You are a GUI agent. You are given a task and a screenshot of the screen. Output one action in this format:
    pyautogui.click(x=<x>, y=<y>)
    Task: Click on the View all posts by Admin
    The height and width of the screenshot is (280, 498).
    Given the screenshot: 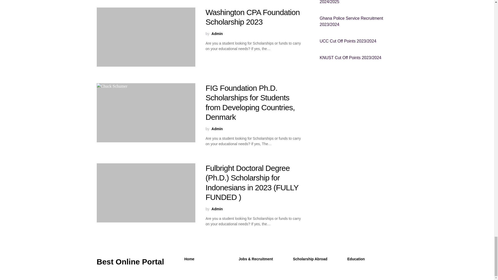 What is the action you would take?
    pyautogui.click(x=217, y=129)
    